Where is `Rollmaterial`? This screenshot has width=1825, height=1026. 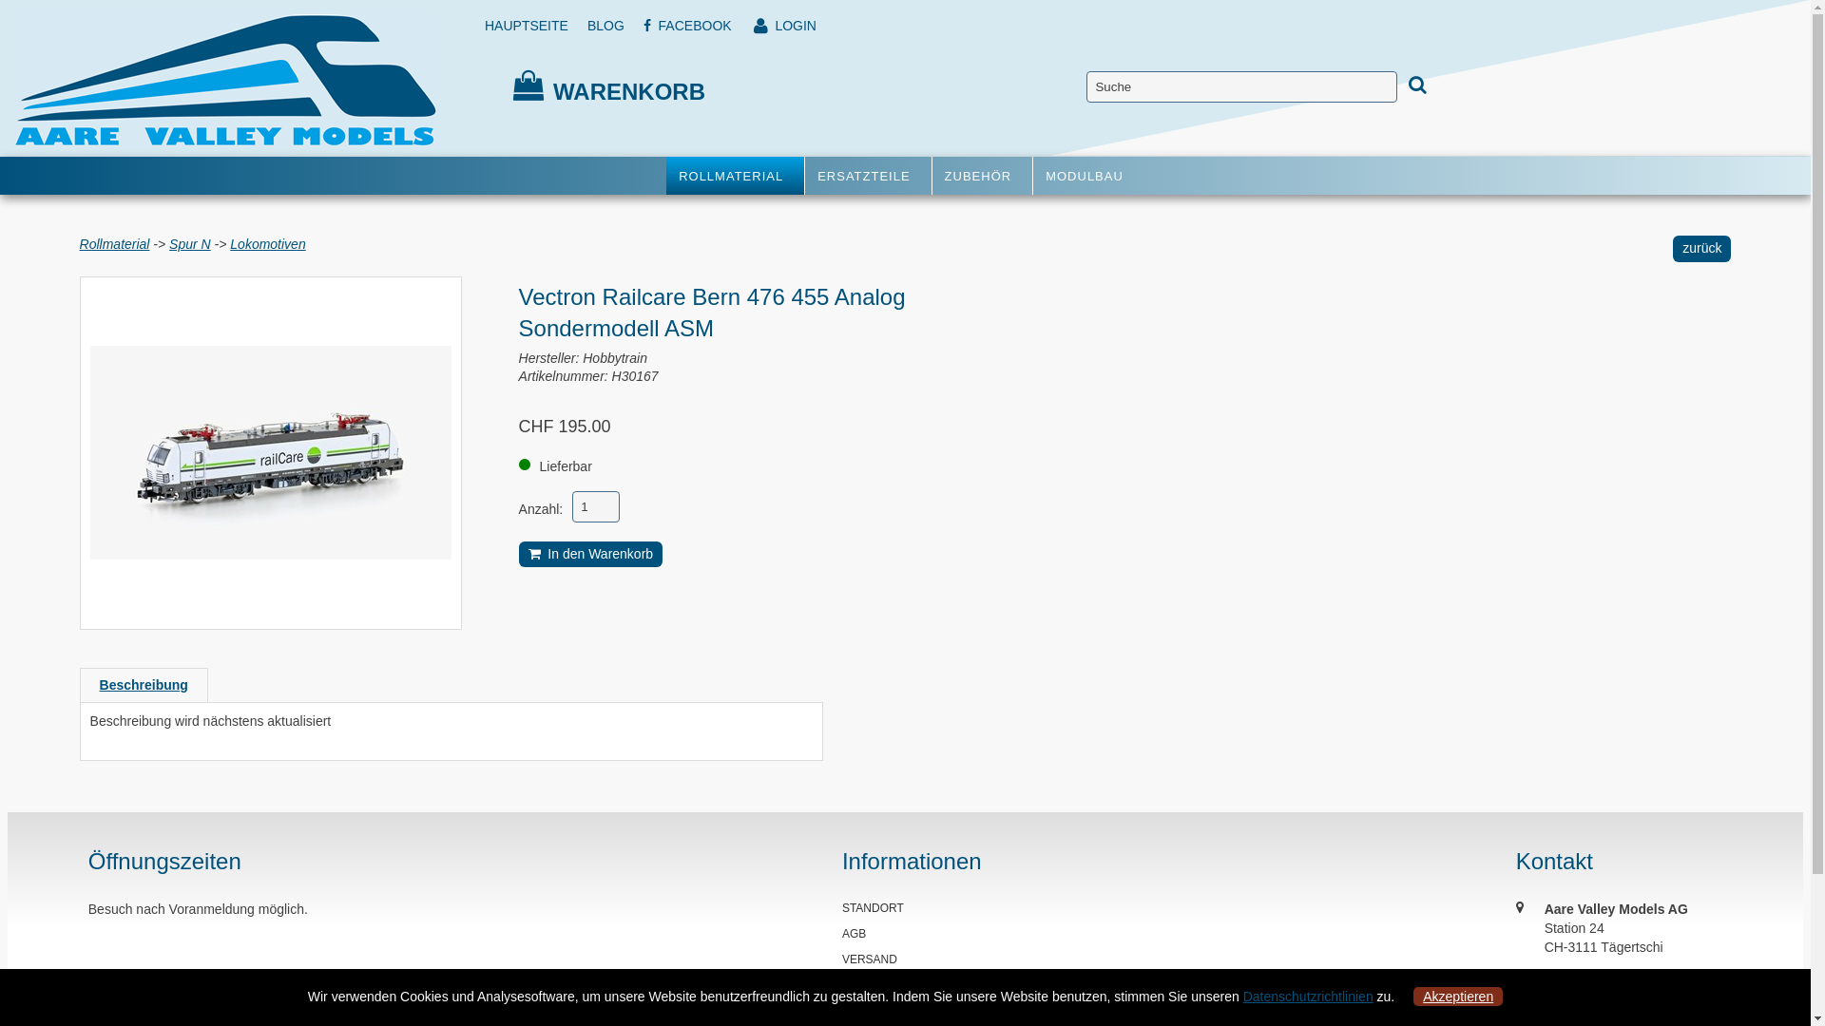 Rollmaterial is located at coordinates (115, 244).